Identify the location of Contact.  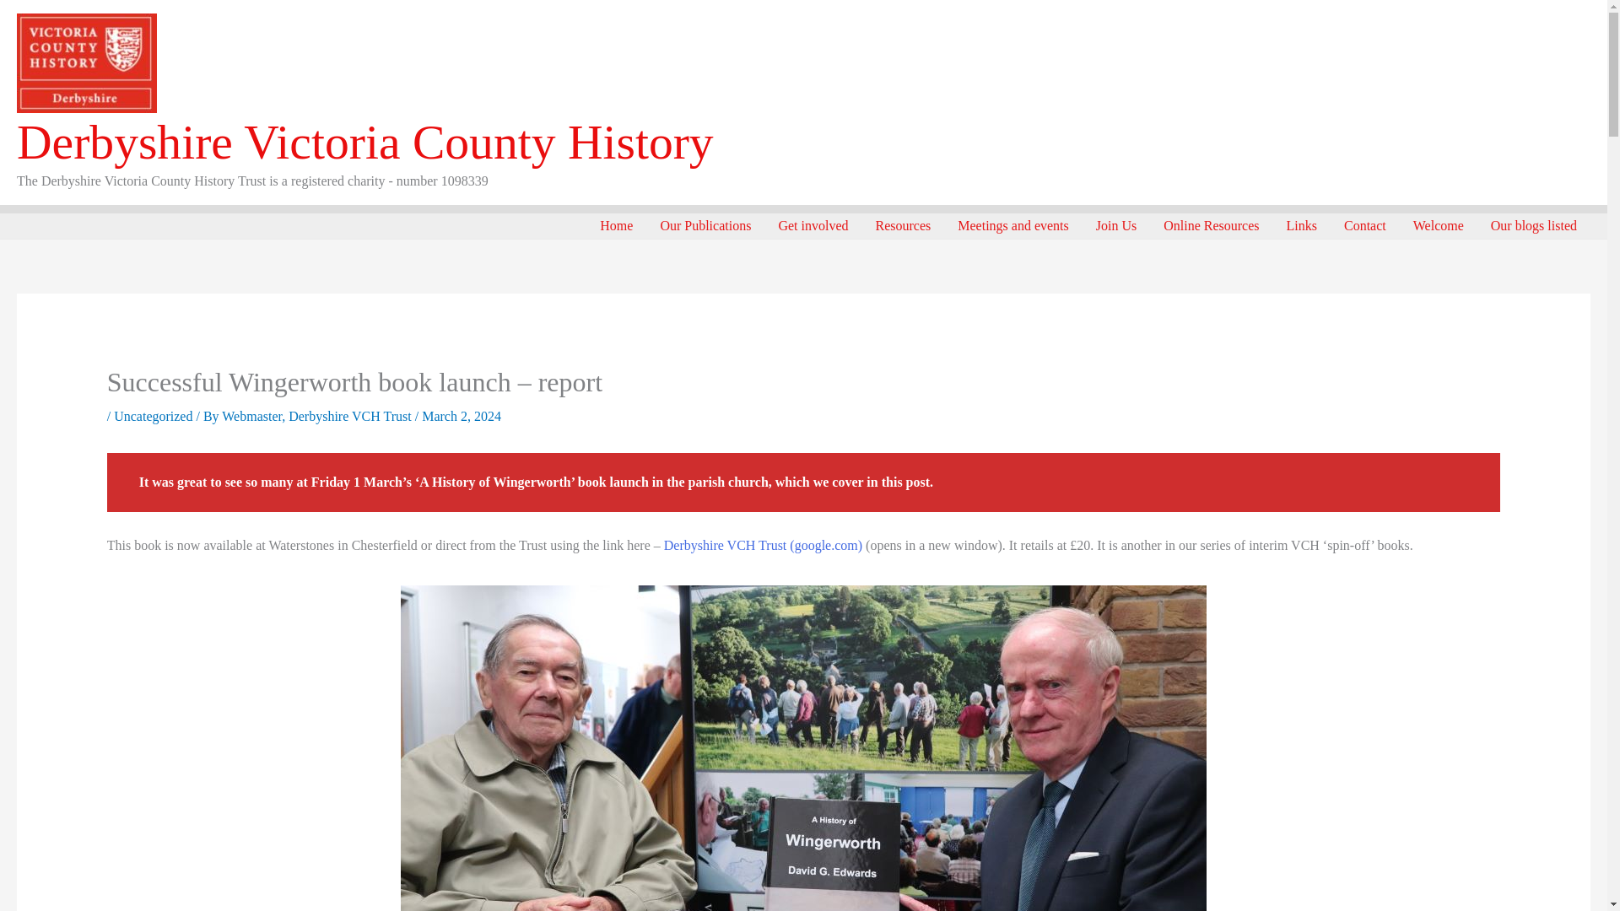
(1364, 225).